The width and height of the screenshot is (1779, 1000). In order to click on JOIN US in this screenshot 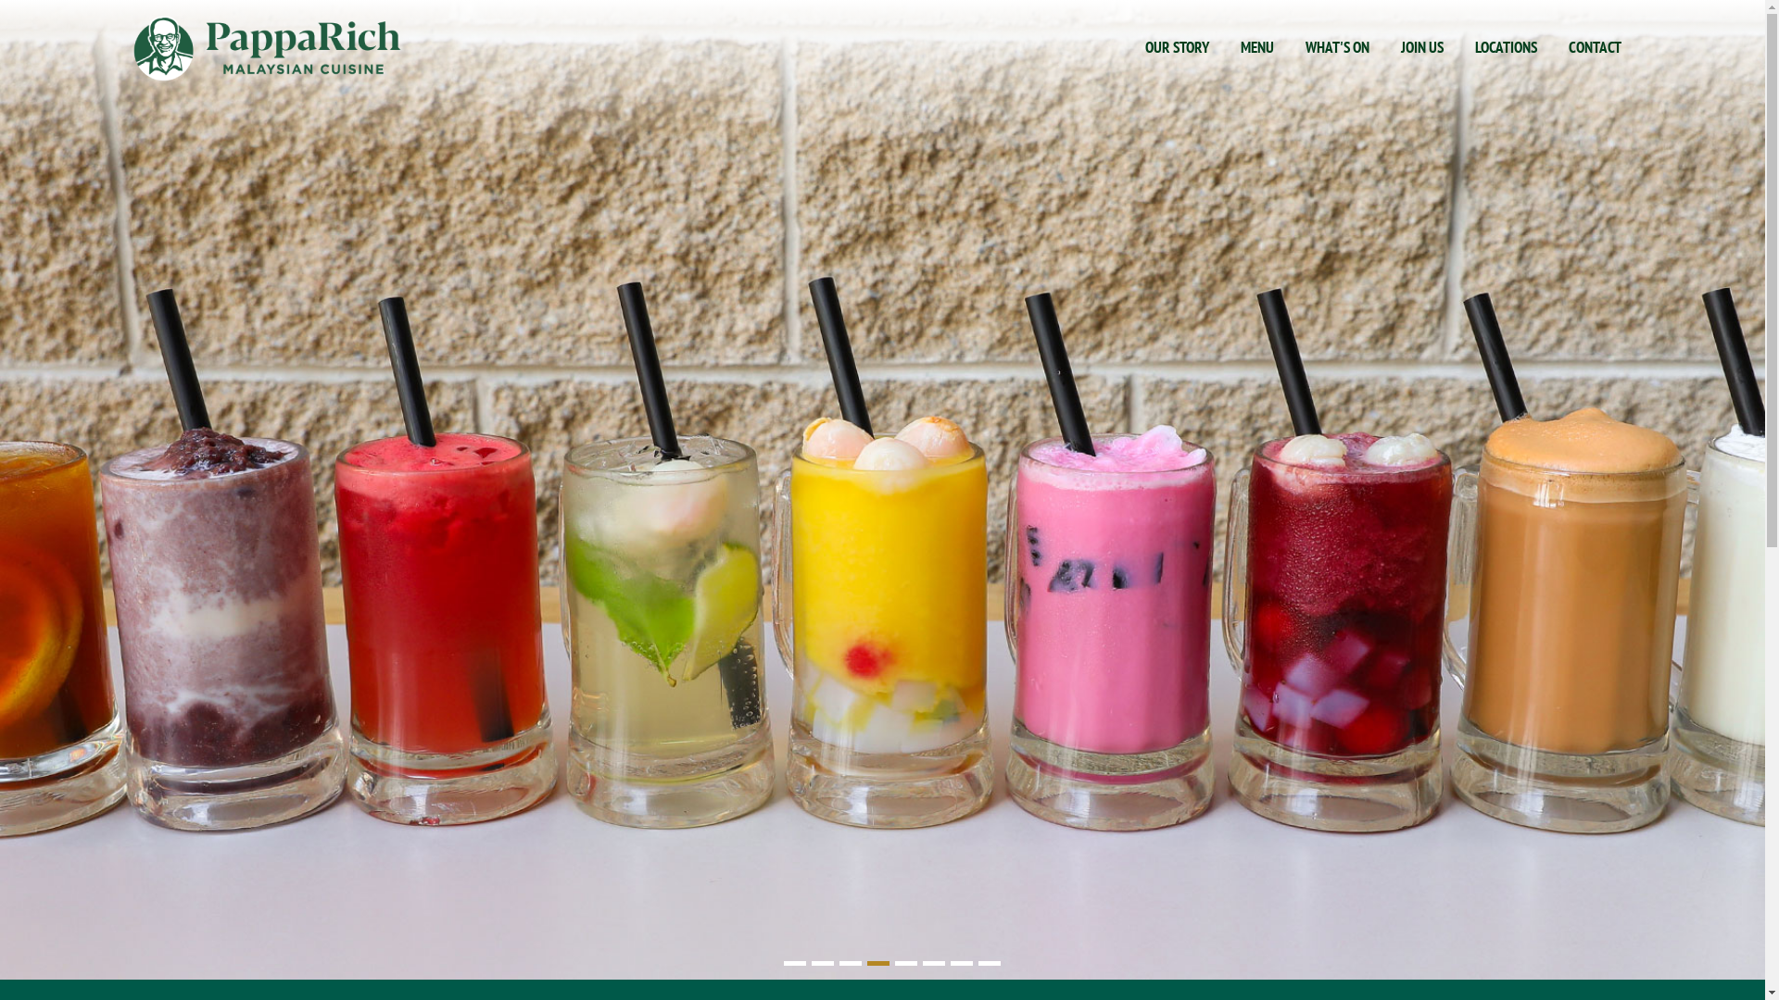, I will do `click(1422, 47)`.